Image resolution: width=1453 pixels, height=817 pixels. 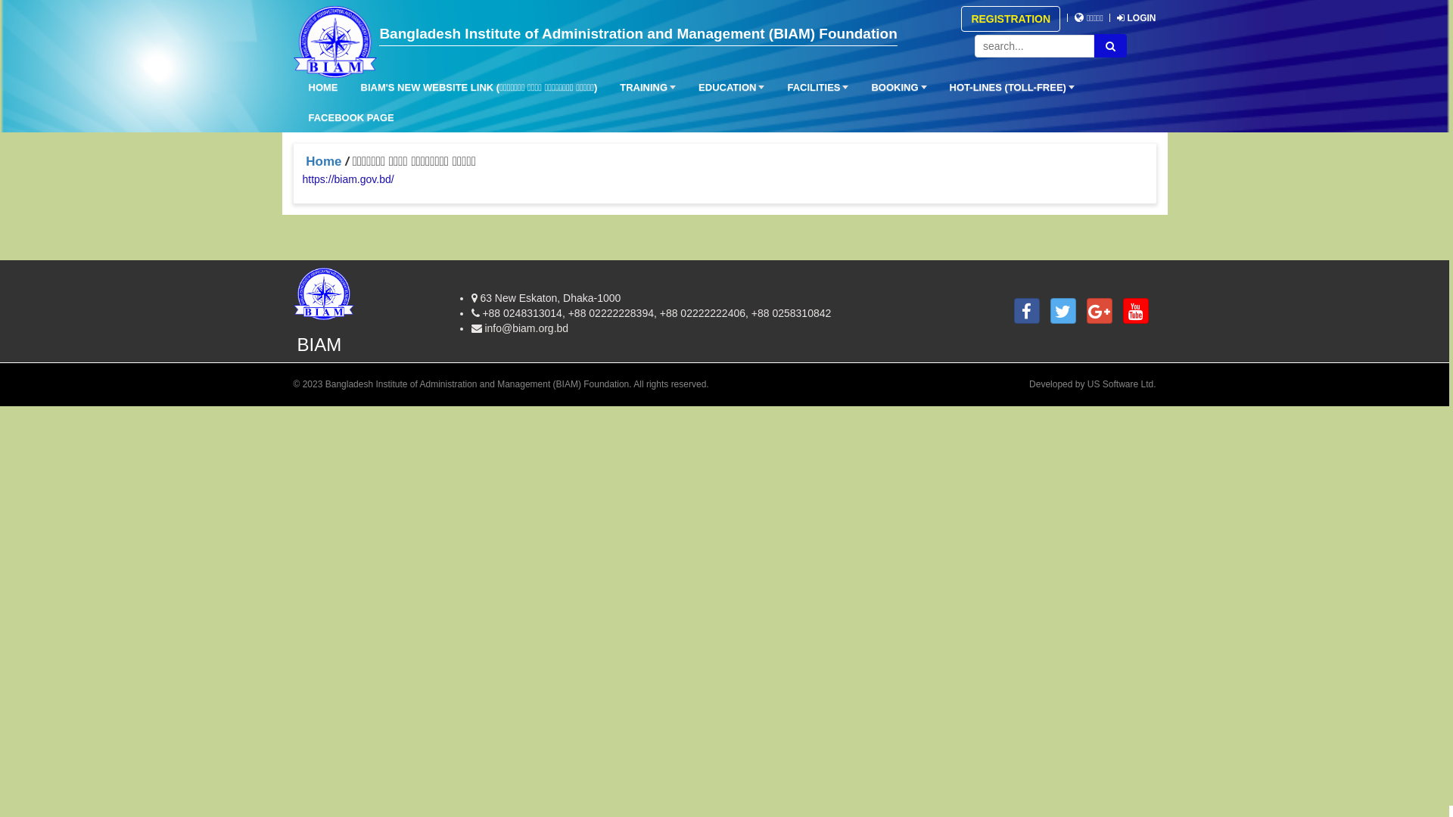 What do you see at coordinates (728, 89) in the screenshot?
I see `EDUCATION` at bounding box center [728, 89].